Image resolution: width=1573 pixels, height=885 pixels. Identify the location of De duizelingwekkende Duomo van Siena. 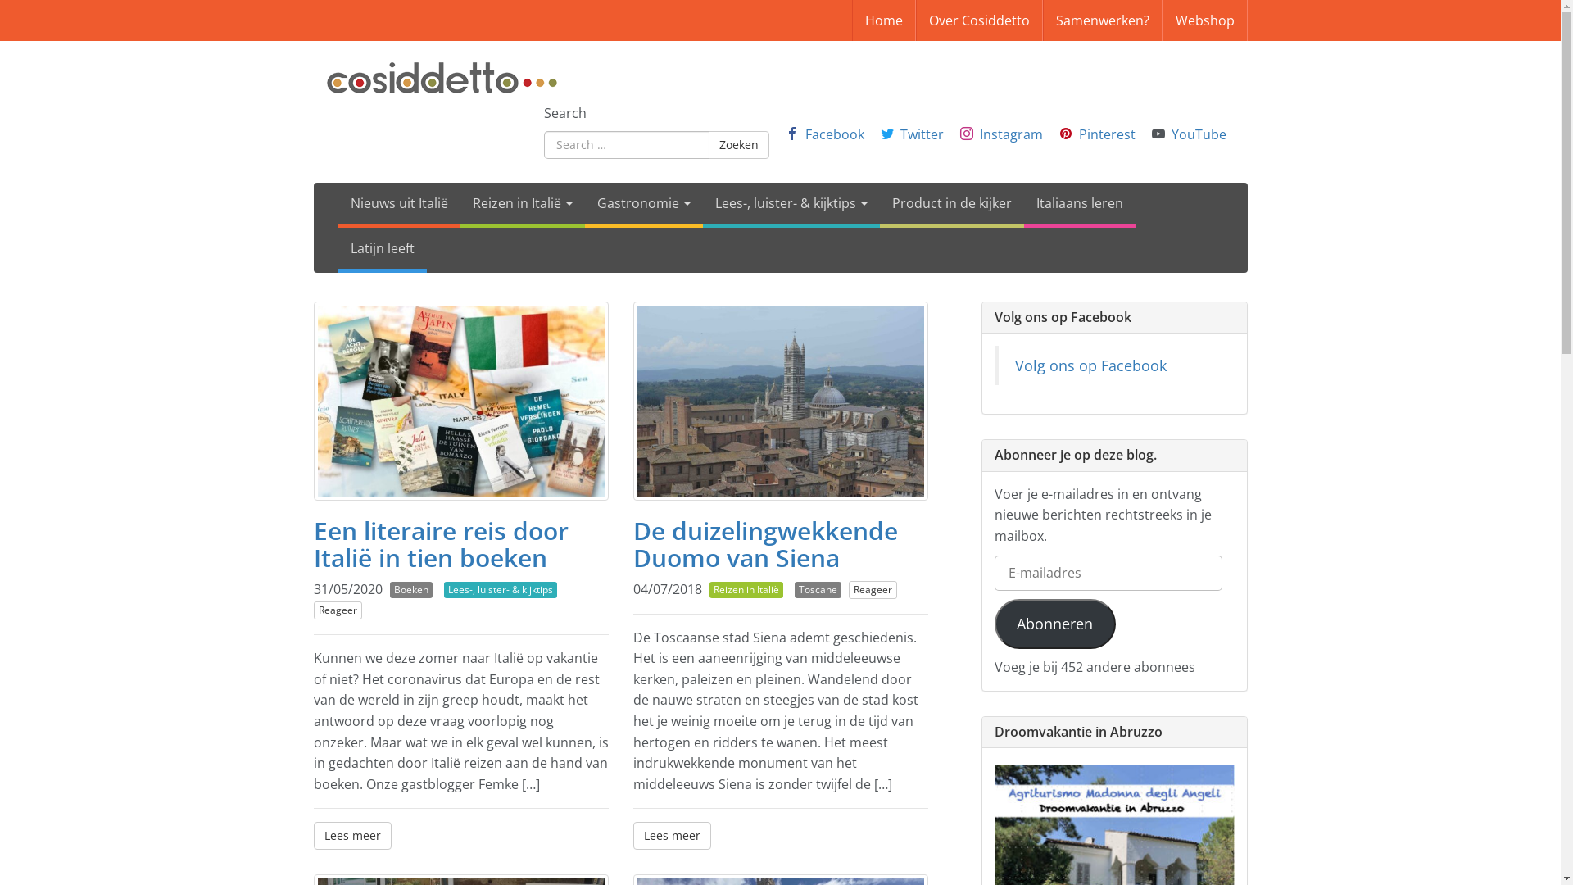
(780, 402).